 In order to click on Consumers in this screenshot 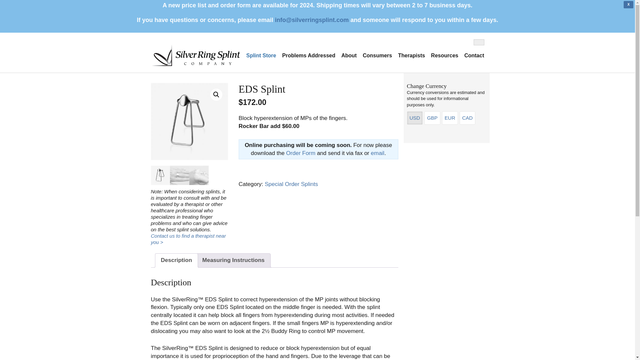, I will do `click(377, 57)`.